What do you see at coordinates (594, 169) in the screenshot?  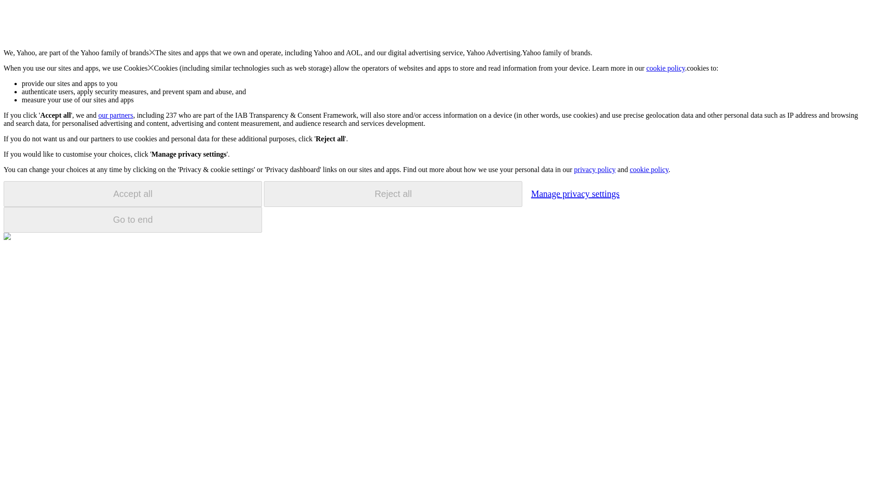 I see `privacy policy` at bounding box center [594, 169].